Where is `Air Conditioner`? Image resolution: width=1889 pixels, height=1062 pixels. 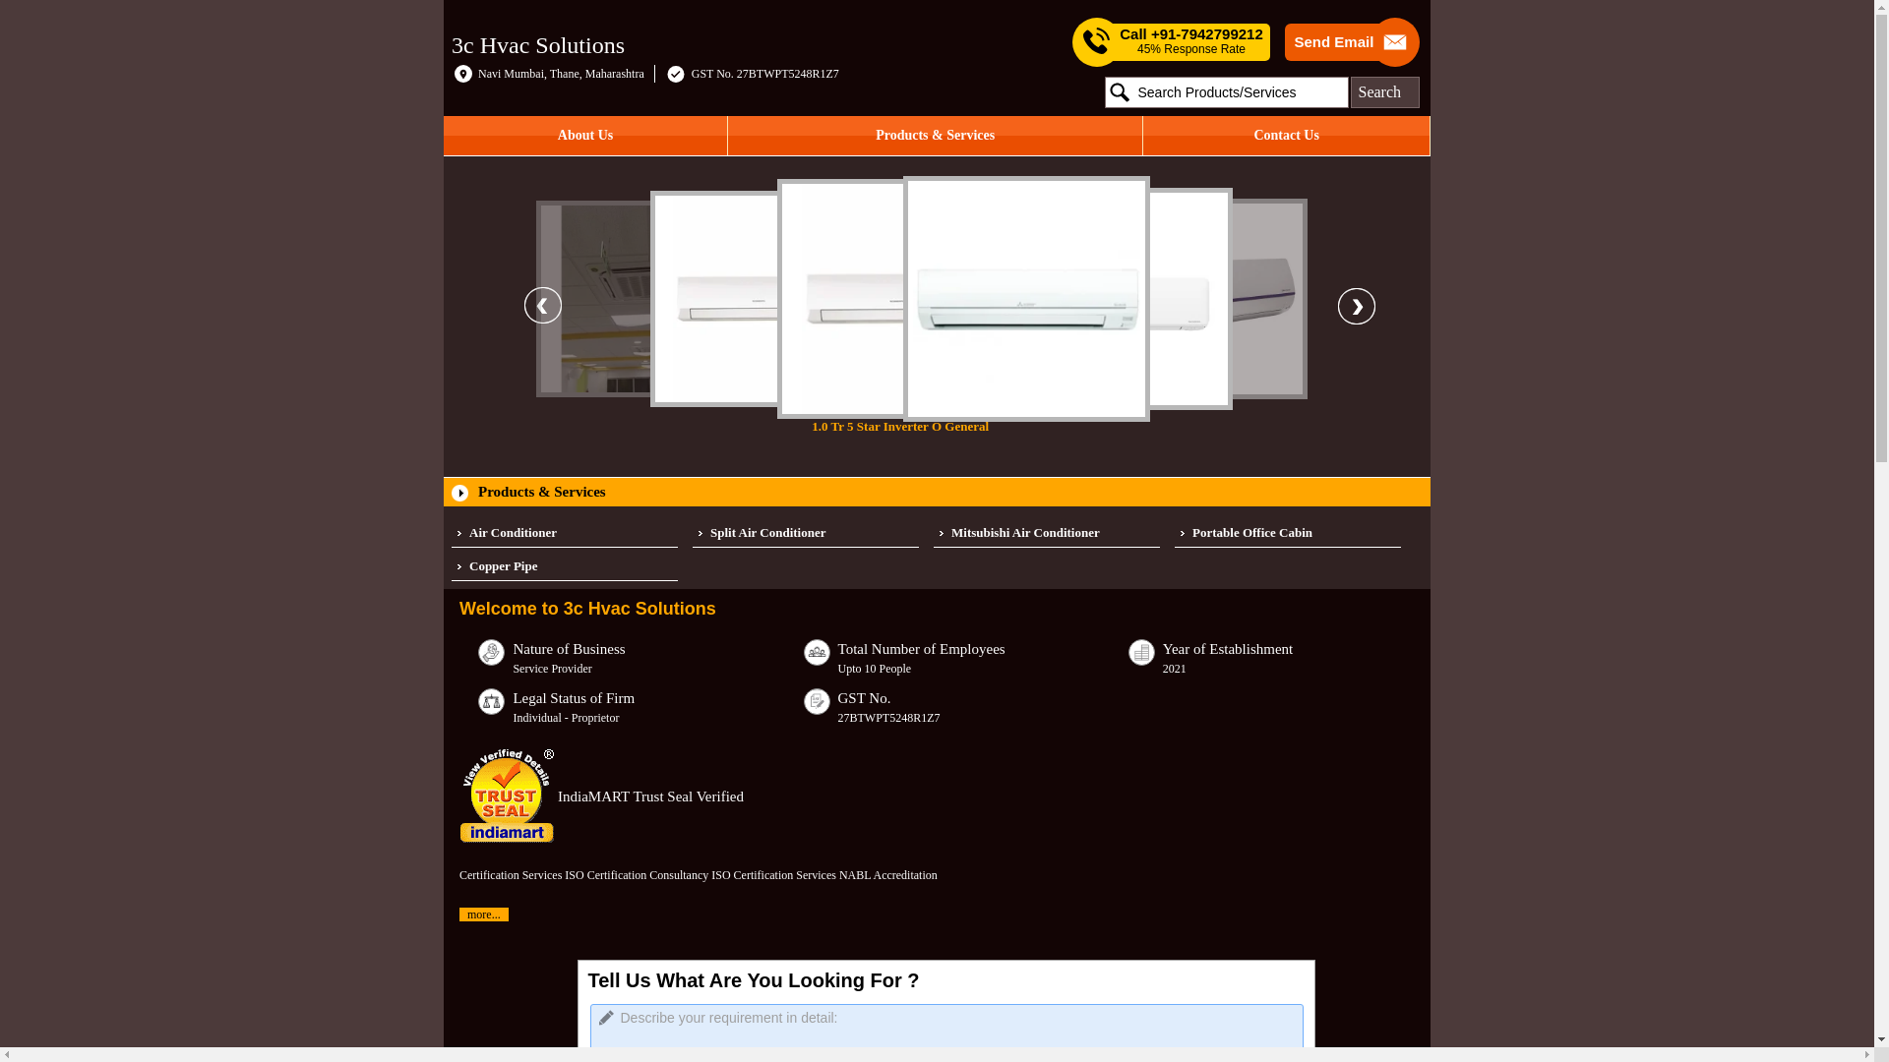
Air Conditioner is located at coordinates (565, 533).